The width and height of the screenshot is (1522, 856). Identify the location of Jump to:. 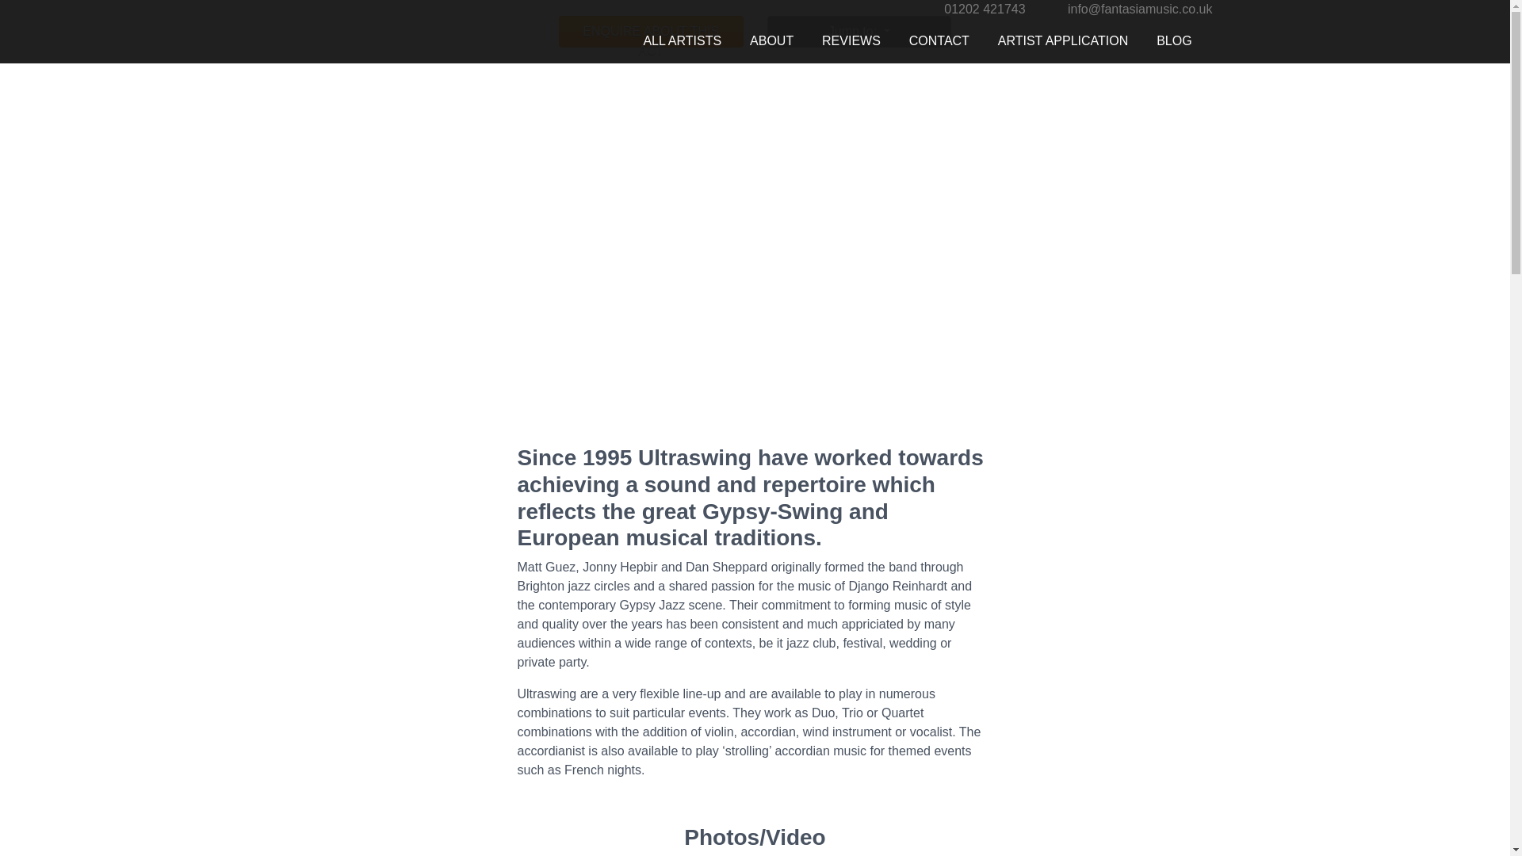
(859, 32).